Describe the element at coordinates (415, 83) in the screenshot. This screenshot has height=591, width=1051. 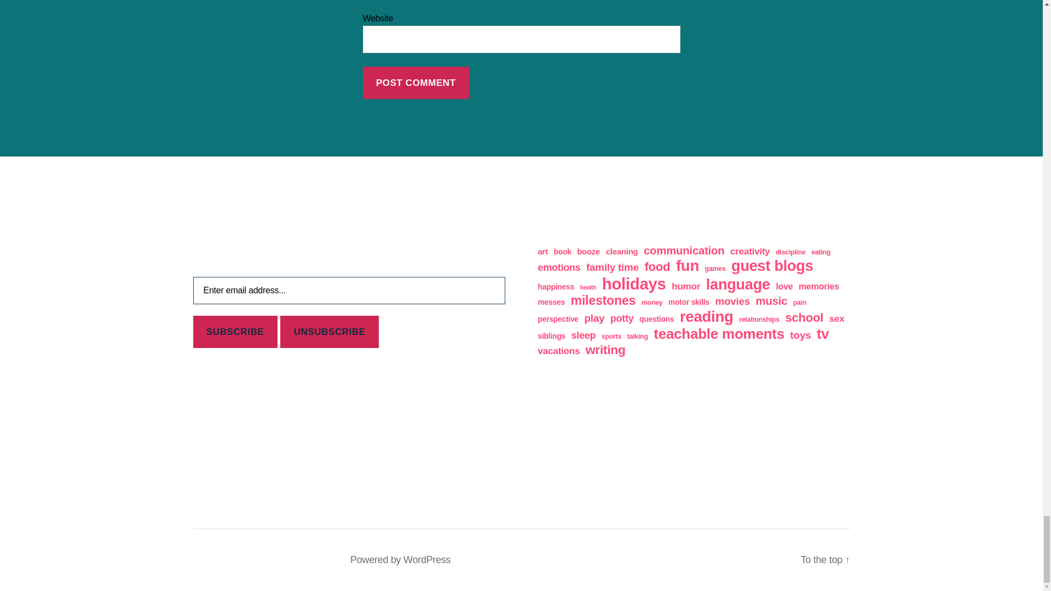
I see `Post Comment` at that location.